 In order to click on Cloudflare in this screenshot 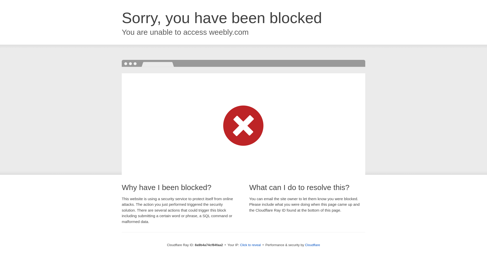, I will do `click(312, 245)`.